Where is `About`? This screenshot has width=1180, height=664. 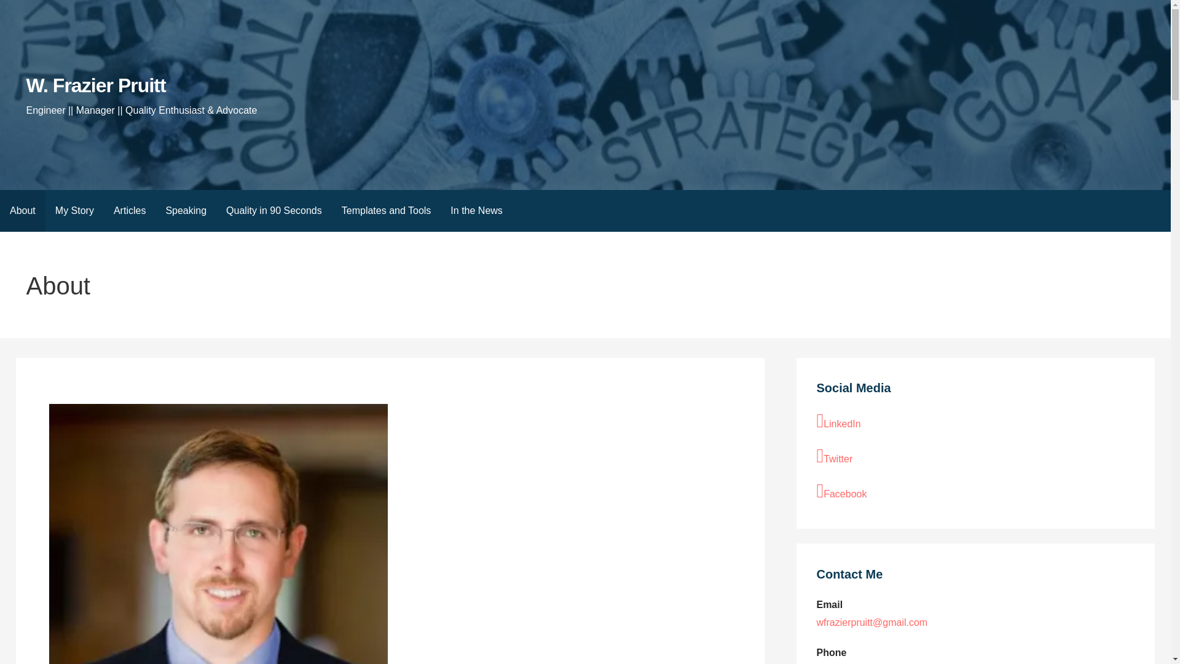
About is located at coordinates (23, 210).